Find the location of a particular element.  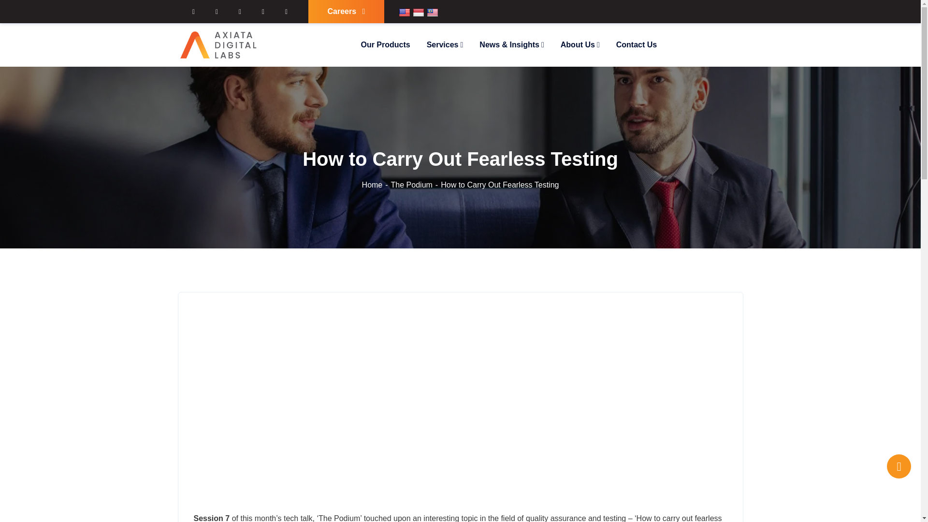

Our Products is located at coordinates (385, 44).